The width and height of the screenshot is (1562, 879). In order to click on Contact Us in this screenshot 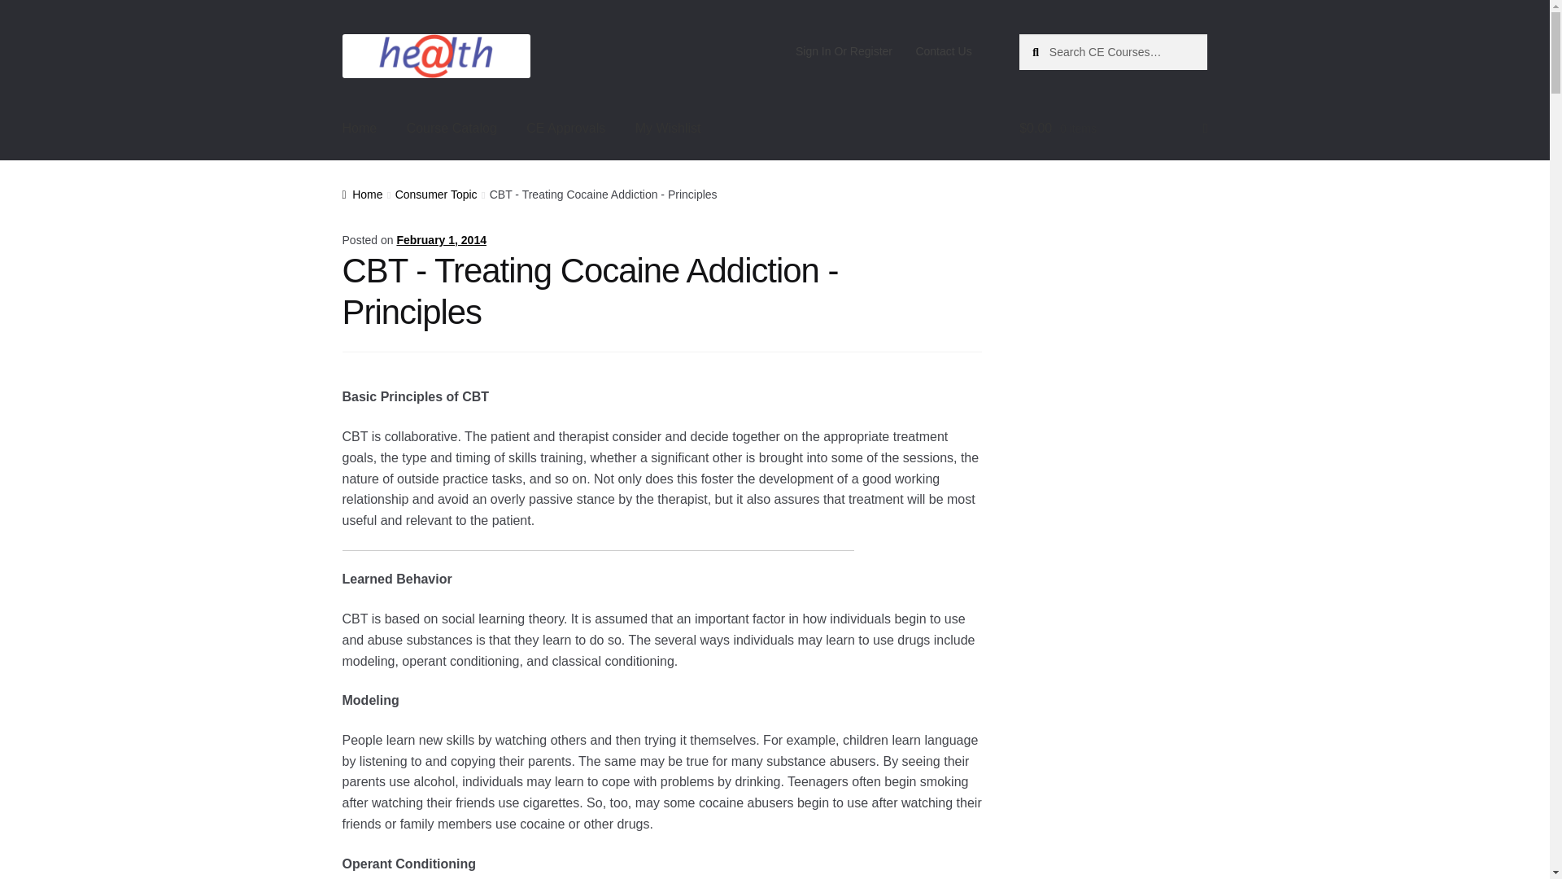, I will do `click(944, 51)`.